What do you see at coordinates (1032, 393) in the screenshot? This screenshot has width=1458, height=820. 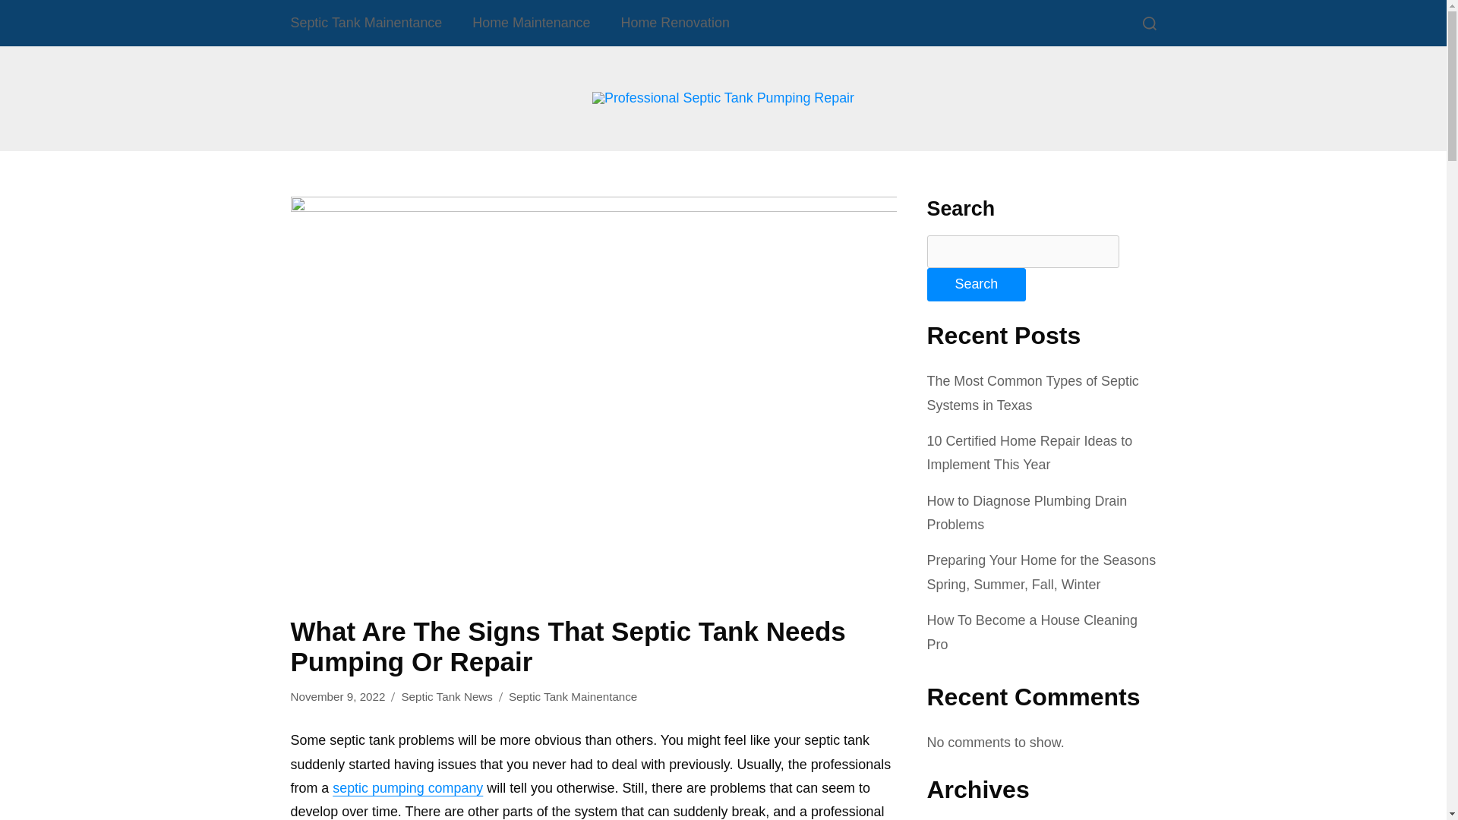 I see `The Most Common Types of Septic Systems in Texas` at bounding box center [1032, 393].